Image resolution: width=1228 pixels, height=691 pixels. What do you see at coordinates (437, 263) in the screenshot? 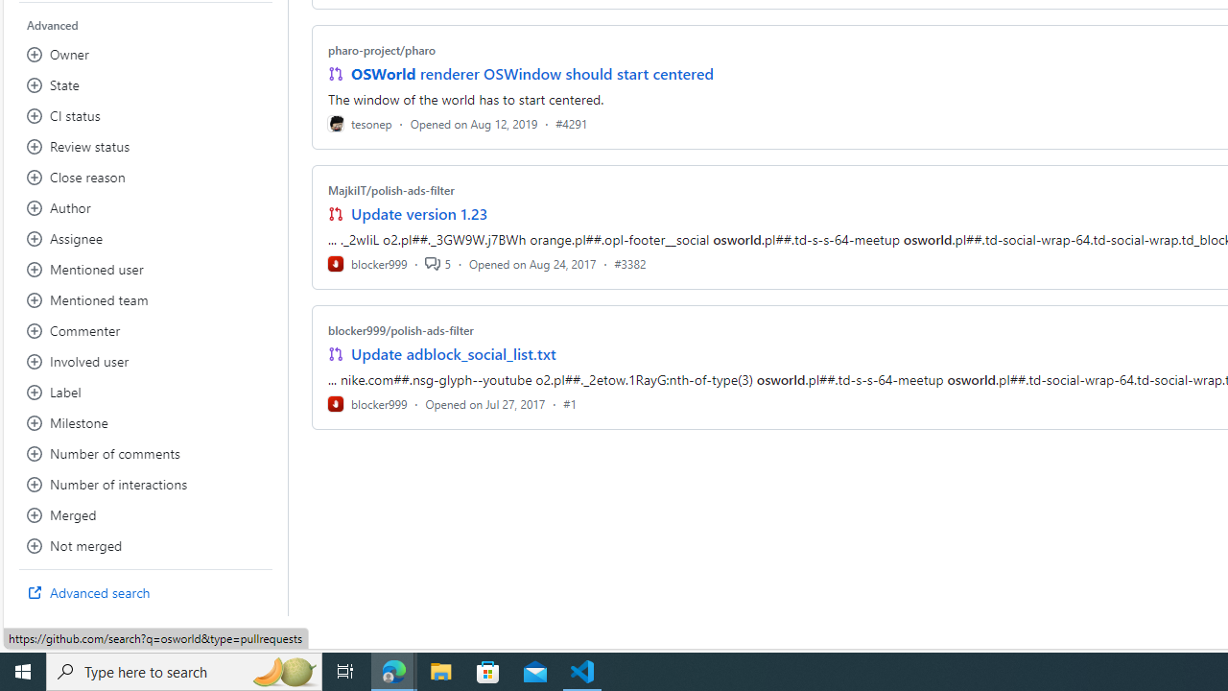
I see `5` at bounding box center [437, 263].